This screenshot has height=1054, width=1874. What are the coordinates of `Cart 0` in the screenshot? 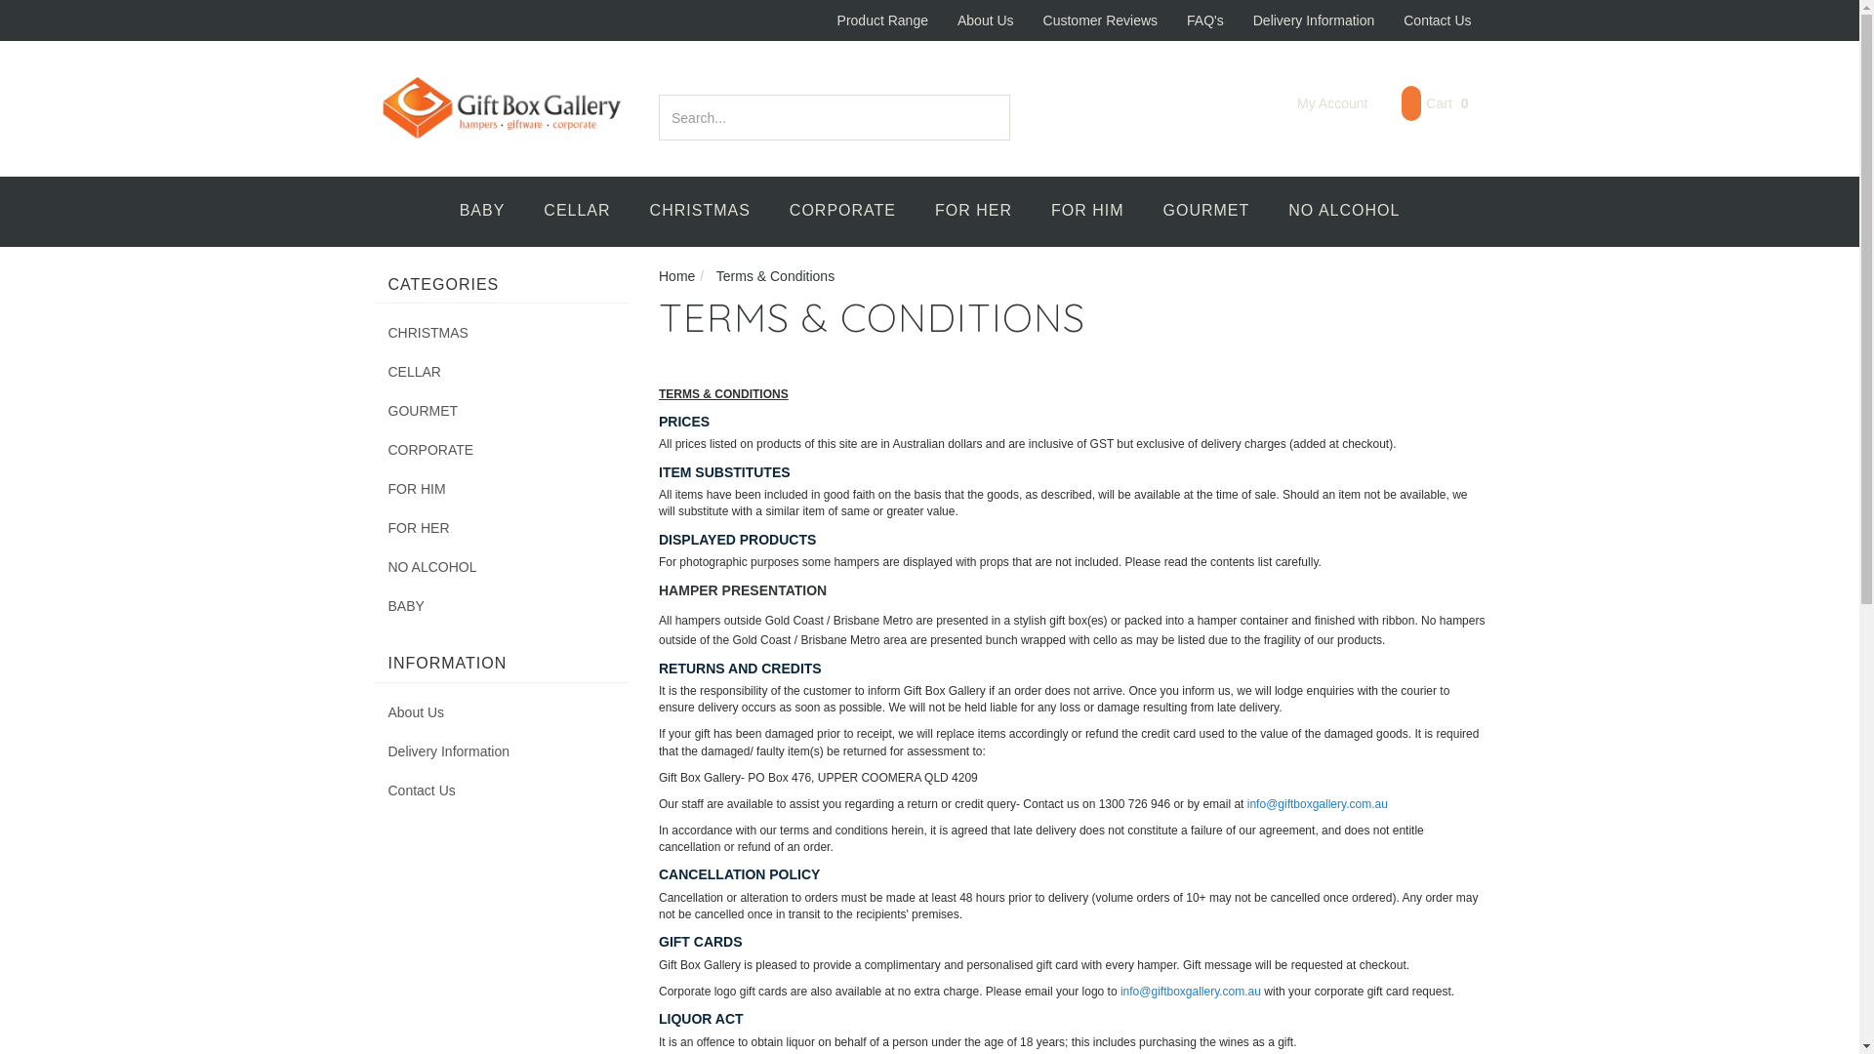 It's located at (1435, 103).